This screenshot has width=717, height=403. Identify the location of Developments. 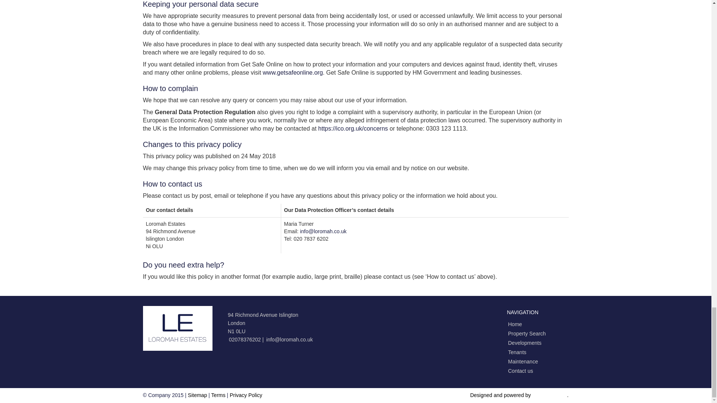
(524, 343).